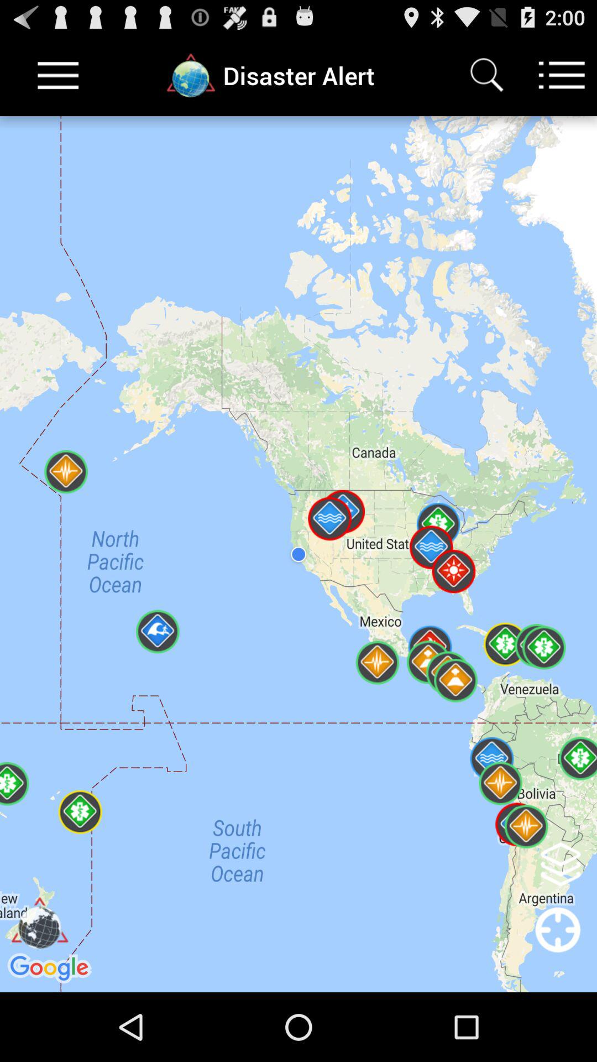 The height and width of the screenshot is (1062, 597). What do you see at coordinates (486, 75) in the screenshot?
I see `choose item next to the disaster alert item` at bounding box center [486, 75].